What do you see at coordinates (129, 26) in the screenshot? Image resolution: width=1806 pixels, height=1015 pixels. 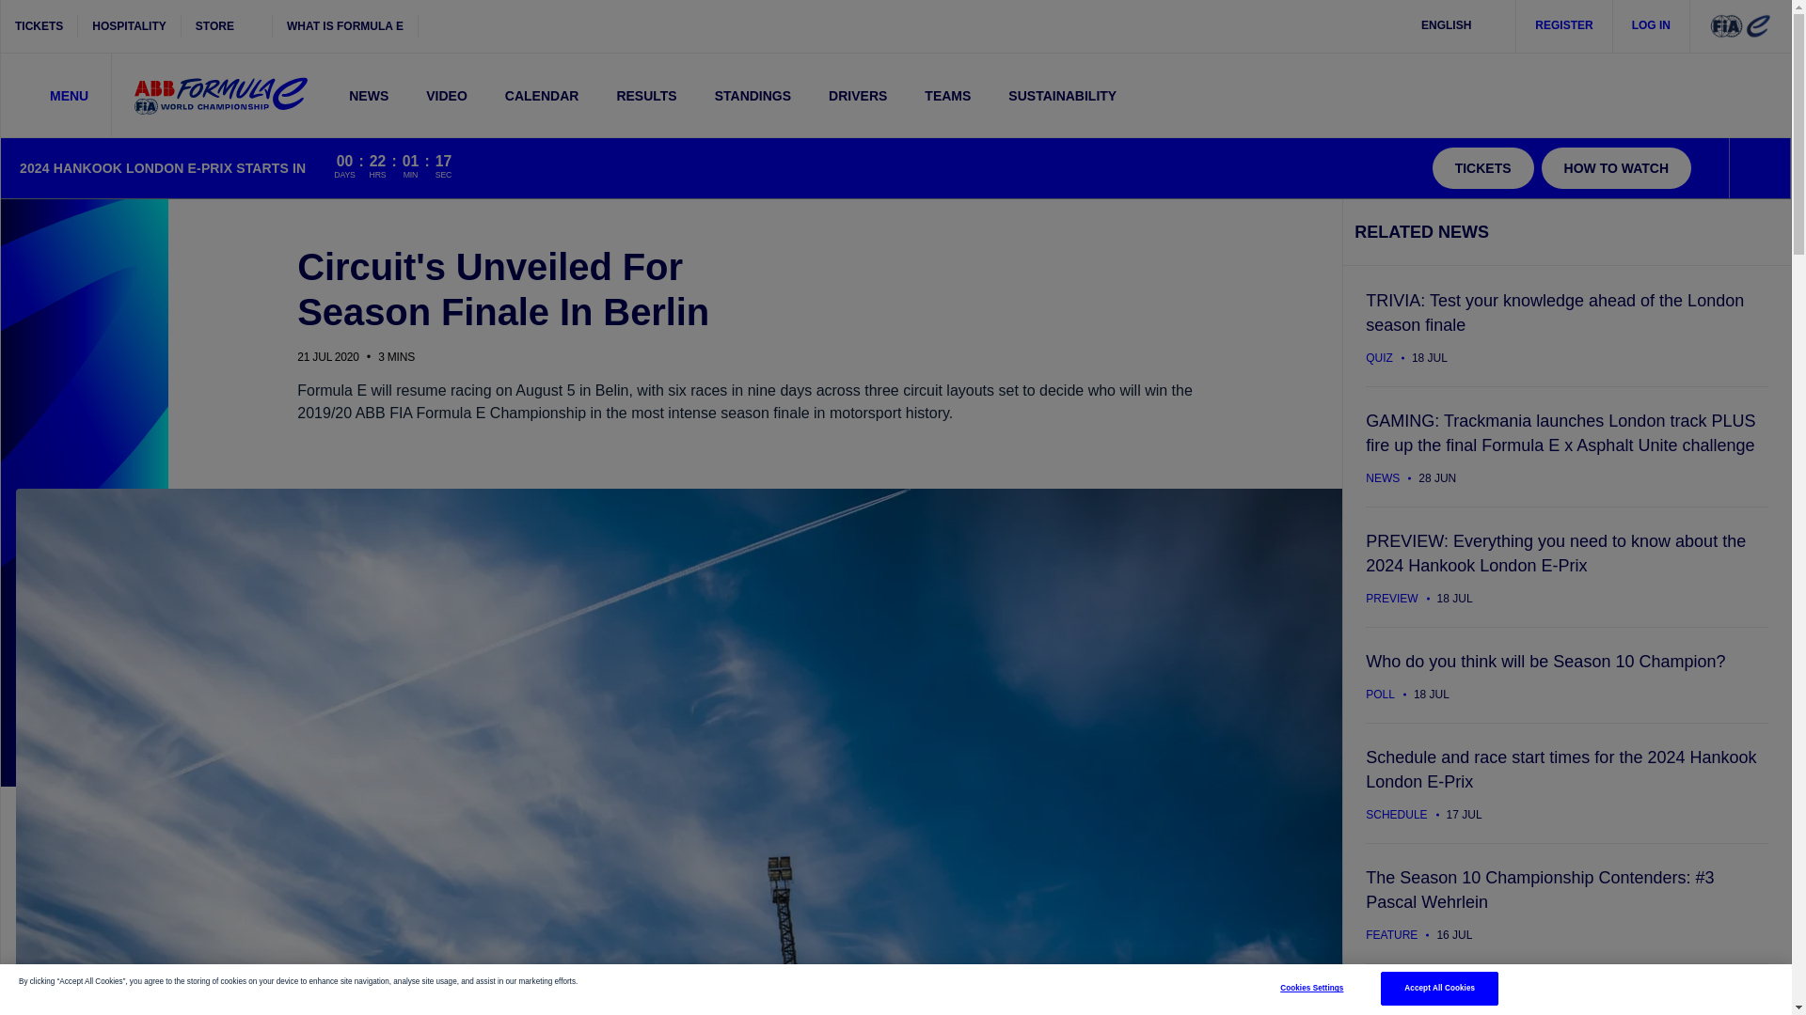 I see `HOSPITALITY` at bounding box center [129, 26].